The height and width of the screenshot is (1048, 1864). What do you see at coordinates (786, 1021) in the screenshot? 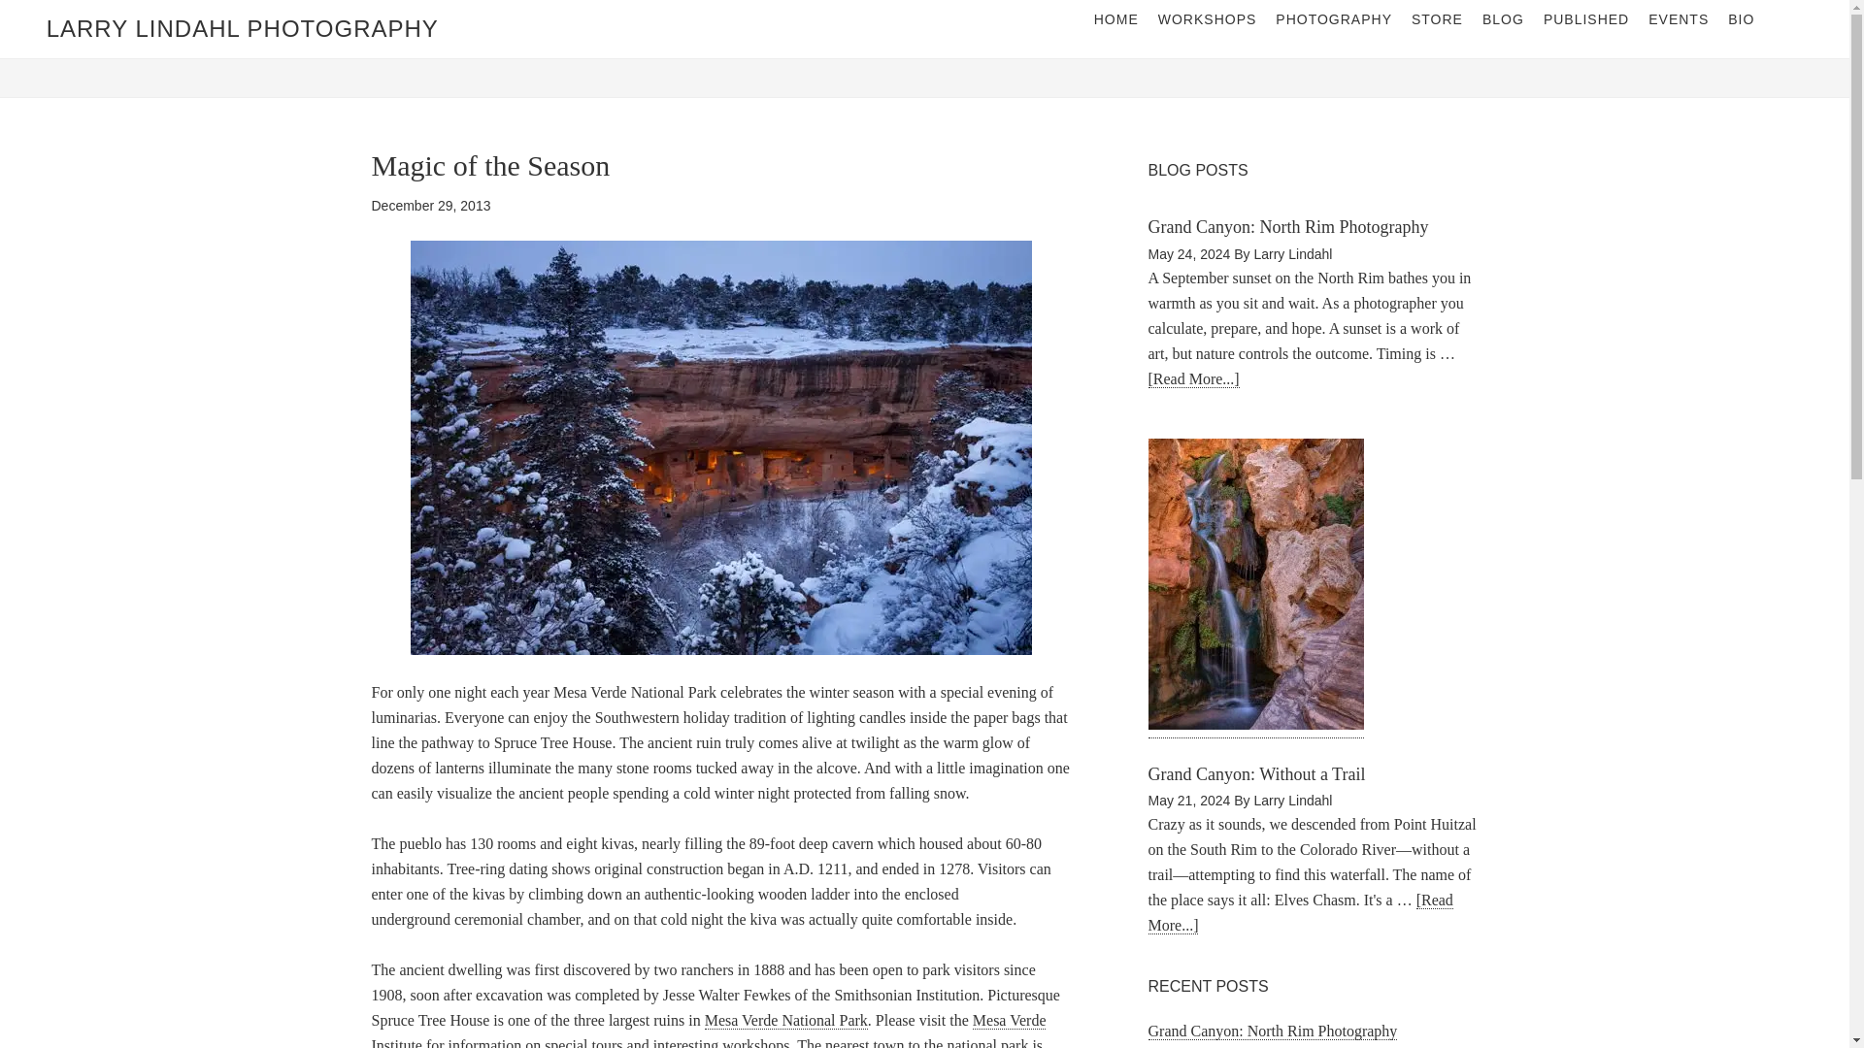
I see `Mesa Verde National Park` at bounding box center [786, 1021].